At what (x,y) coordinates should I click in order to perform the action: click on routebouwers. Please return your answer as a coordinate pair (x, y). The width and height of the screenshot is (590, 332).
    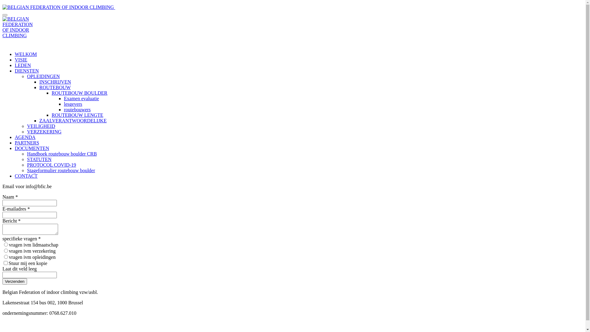
    Looking at the image, I should click on (77, 109).